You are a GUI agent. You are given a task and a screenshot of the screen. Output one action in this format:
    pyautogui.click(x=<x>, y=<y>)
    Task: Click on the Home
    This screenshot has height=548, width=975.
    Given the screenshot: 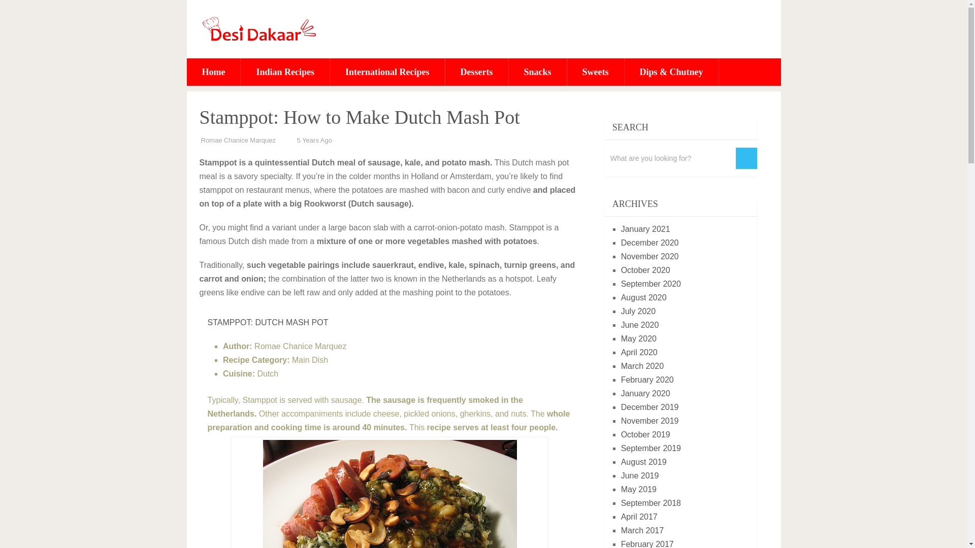 What is the action you would take?
    pyautogui.click(x=214, y=72)
    